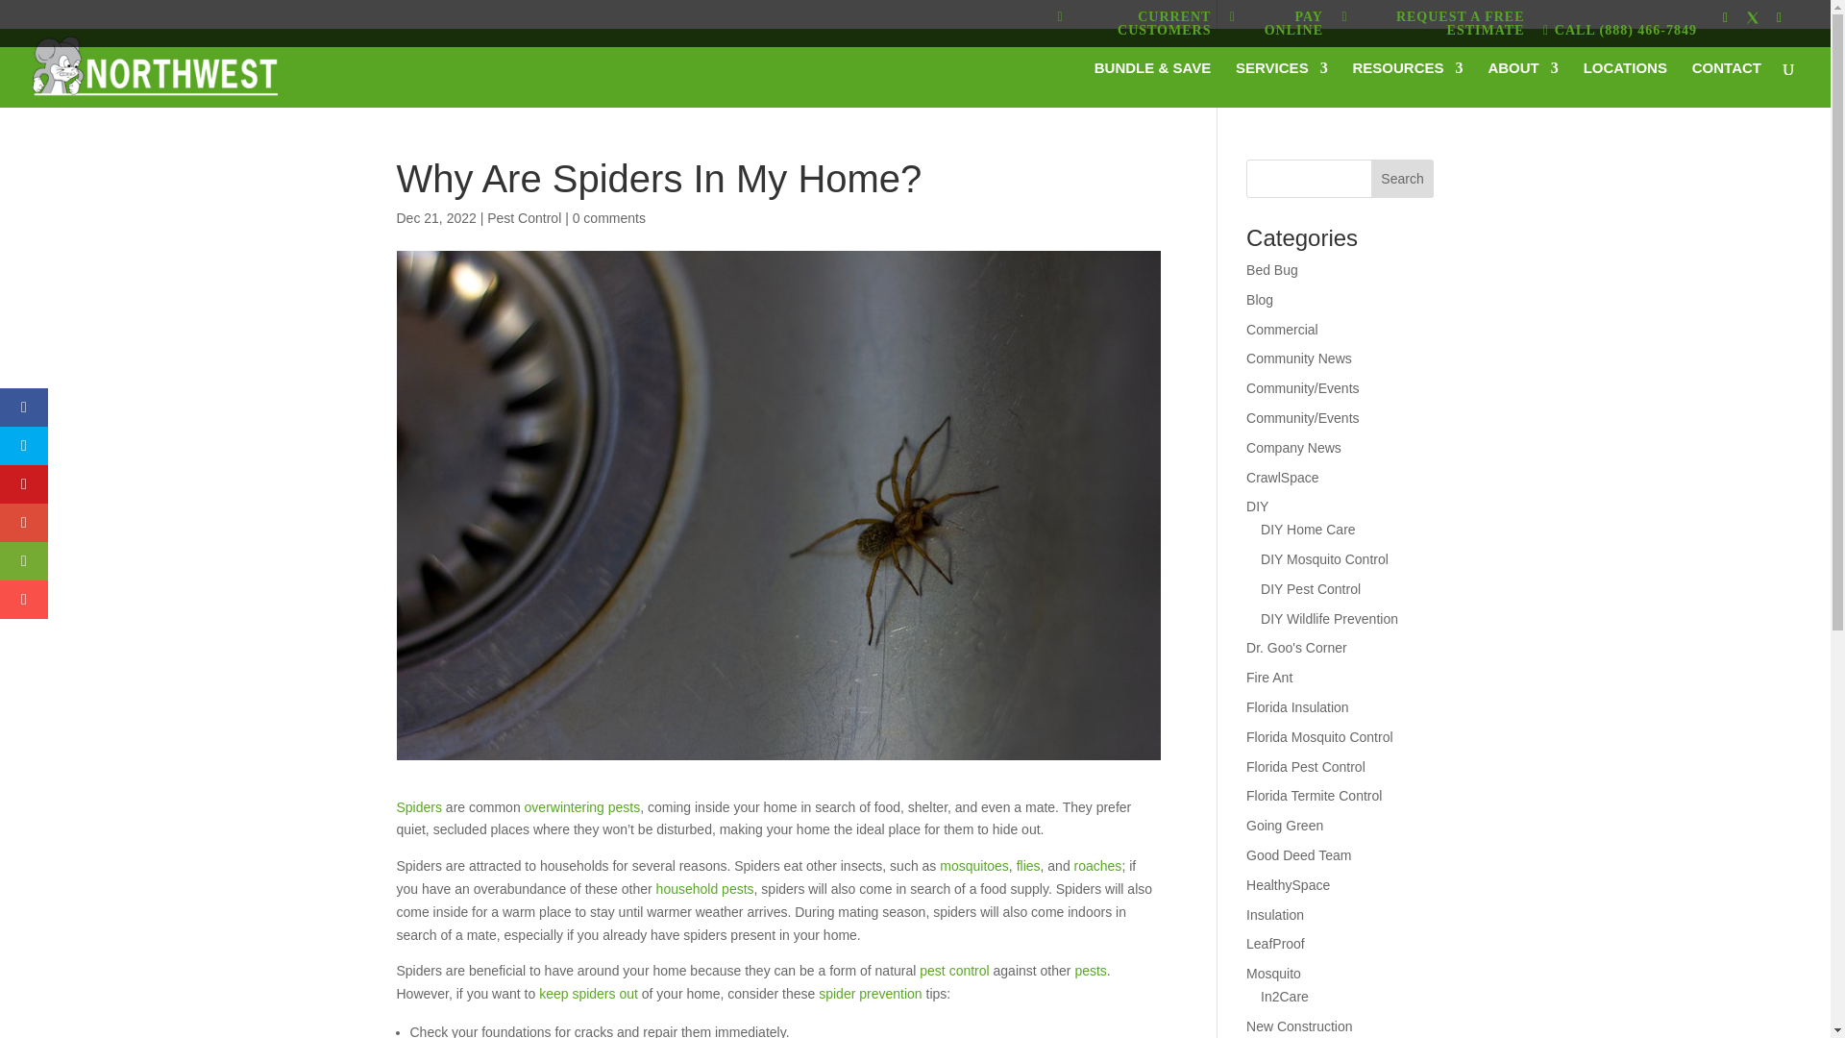  I want to click on RESOURCES, so click(1407, 85).